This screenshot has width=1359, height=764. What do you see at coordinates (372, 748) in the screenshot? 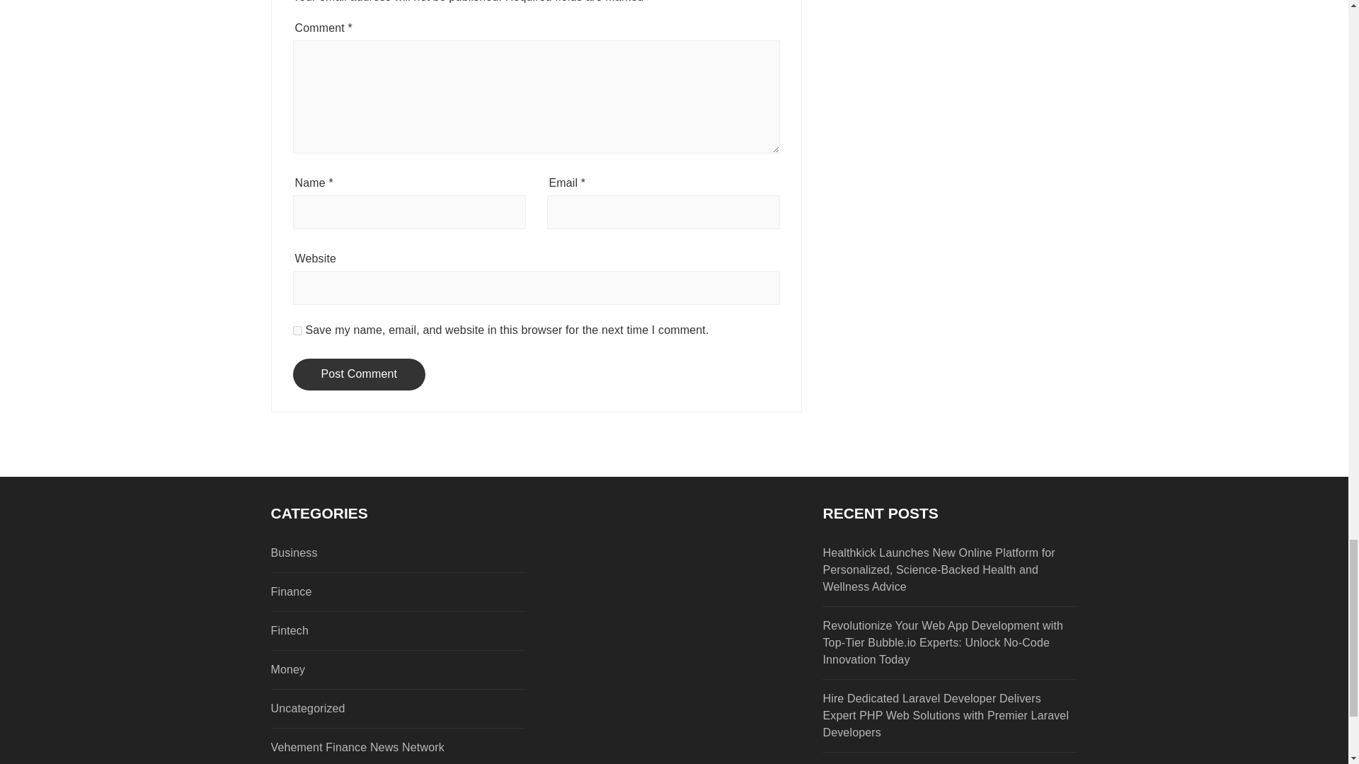
I see `Vehement Finance News Network` at bounding box center [372, 748].